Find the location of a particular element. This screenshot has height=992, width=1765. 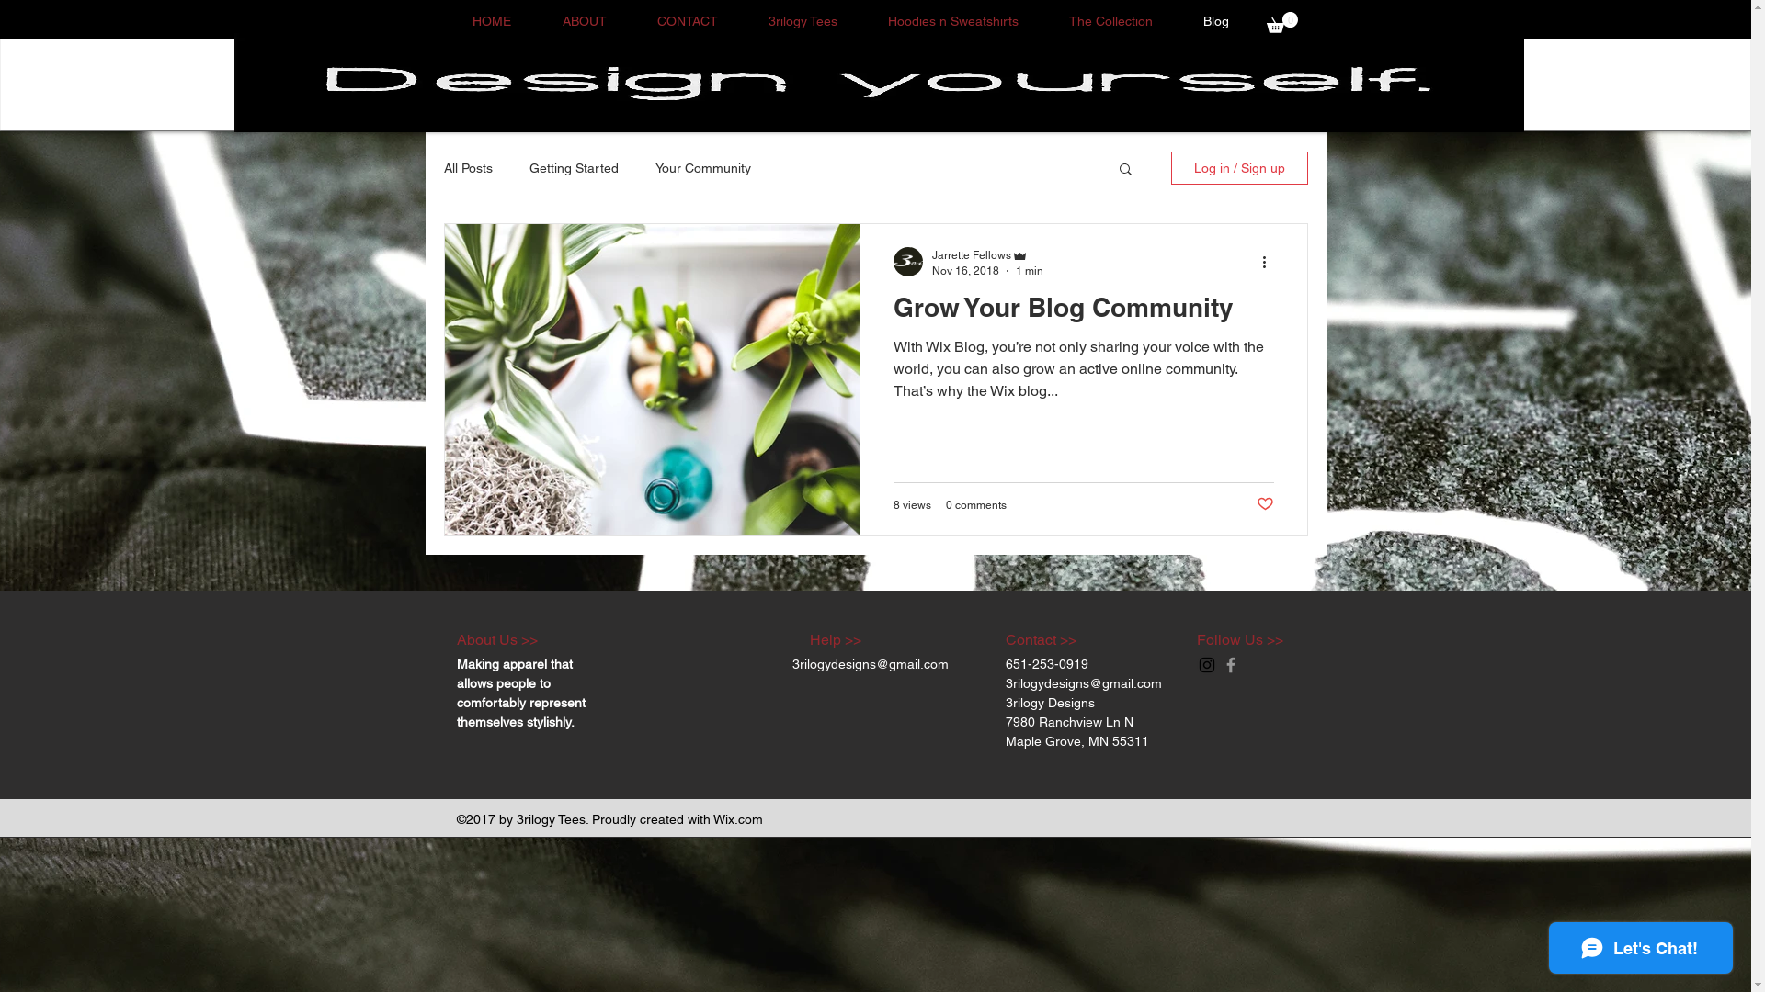

Post not marked as liked is located at coordinates (1265, 505).